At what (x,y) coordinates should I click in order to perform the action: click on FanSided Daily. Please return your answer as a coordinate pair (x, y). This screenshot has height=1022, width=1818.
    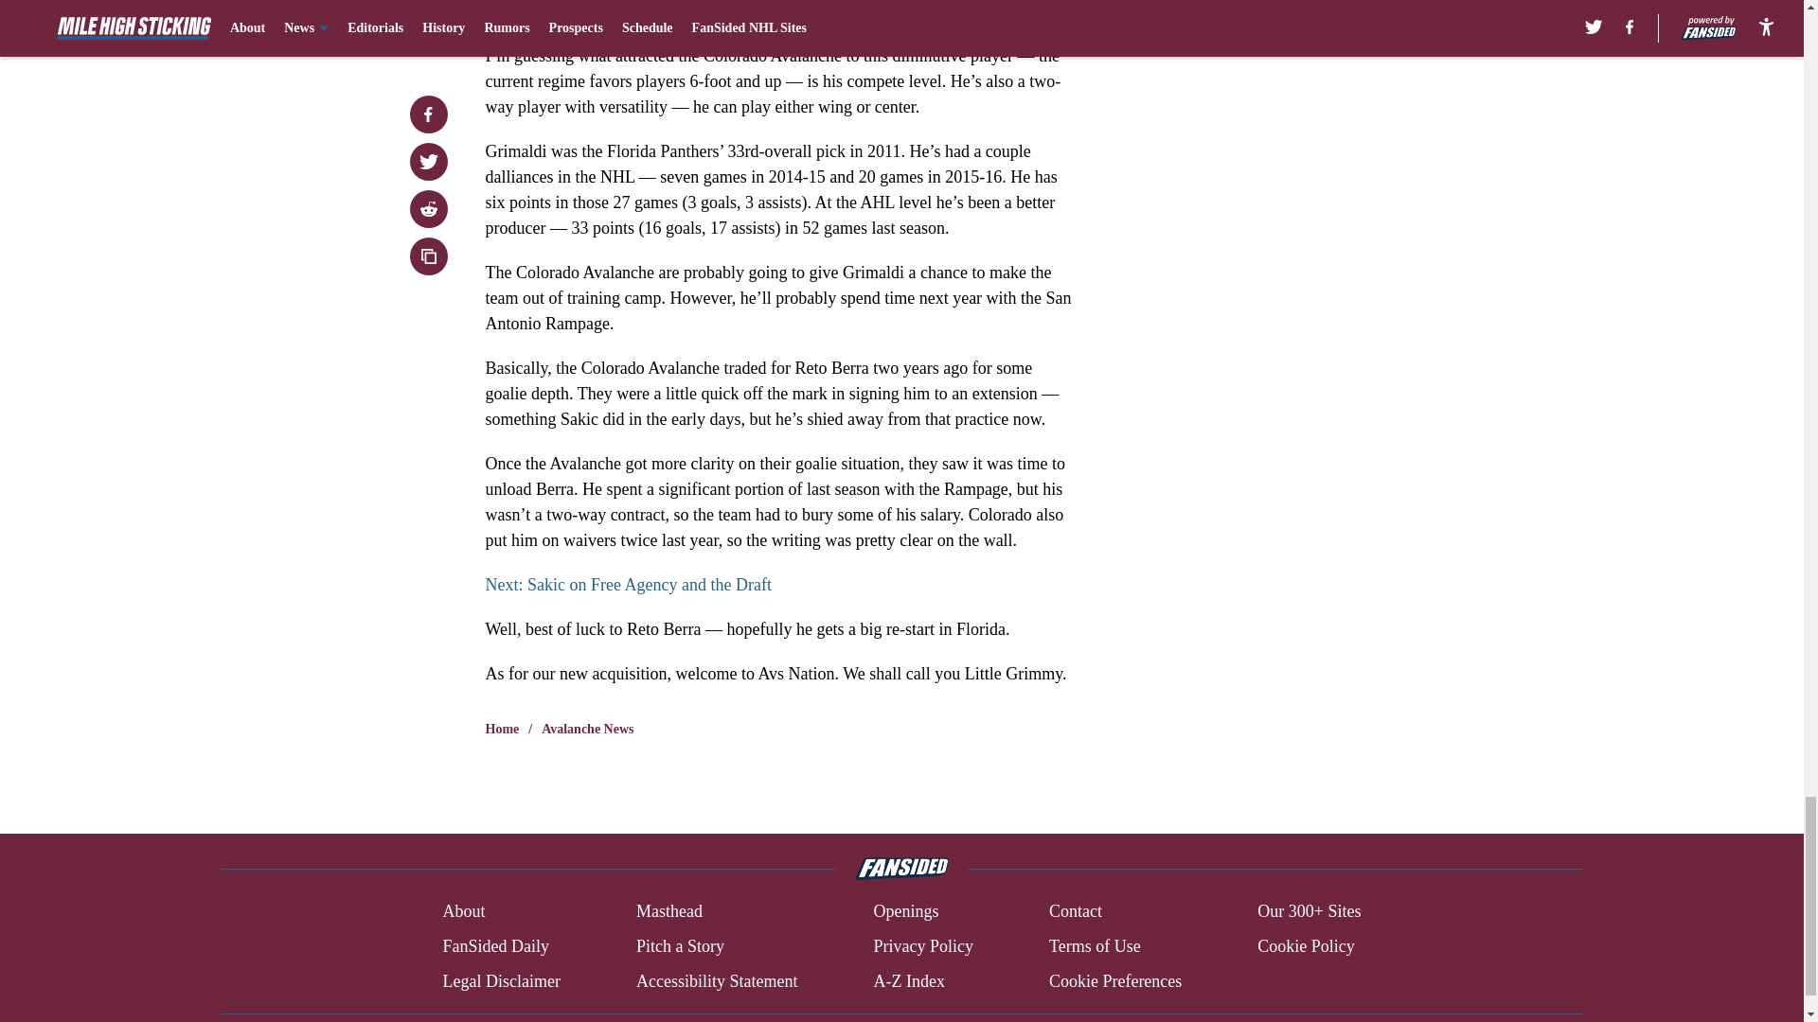
    Looking at the image, I should click on (494, 946).